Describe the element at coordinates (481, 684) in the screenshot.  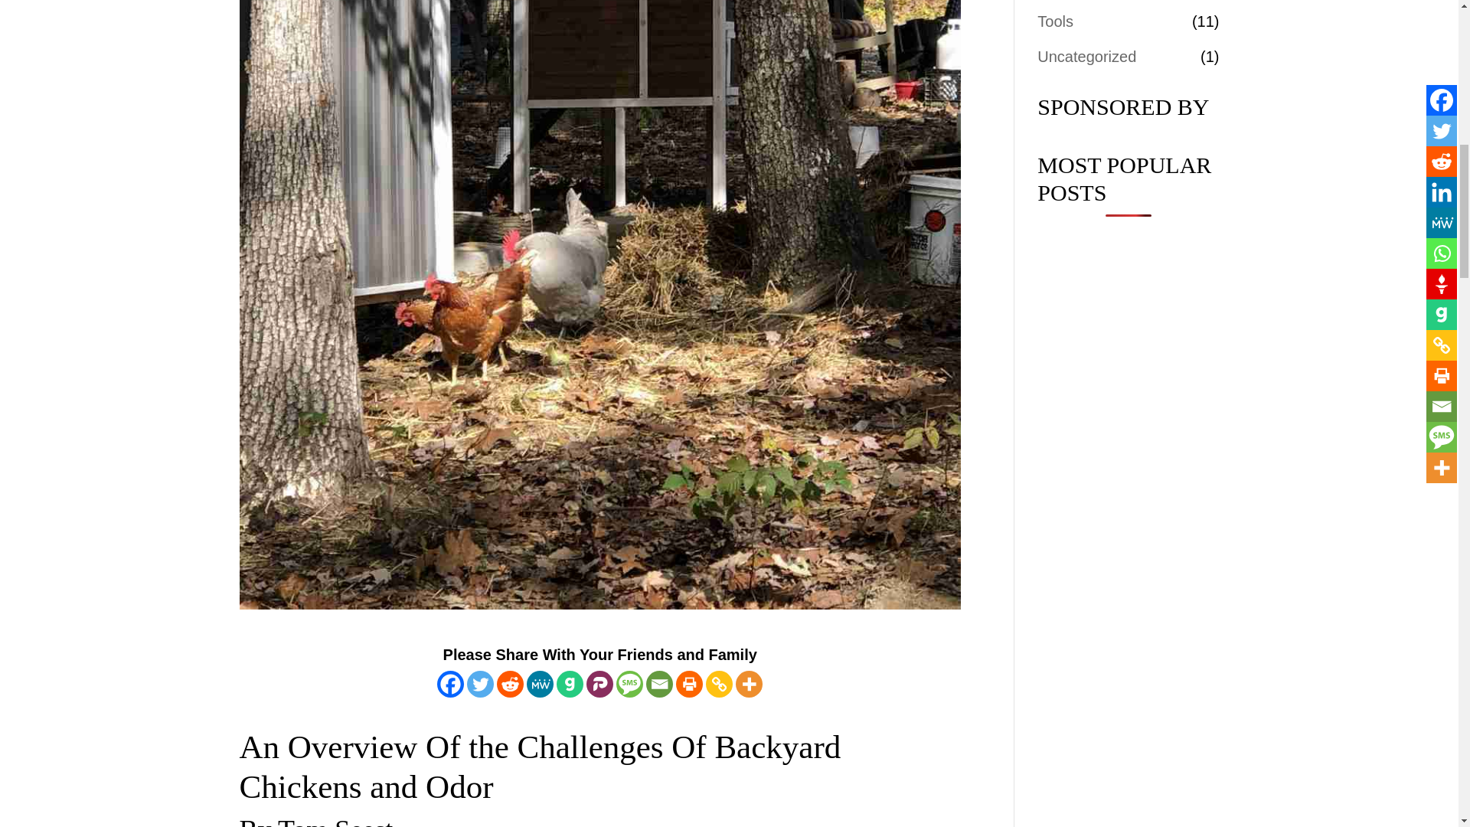
I see `Twitter` at that location.